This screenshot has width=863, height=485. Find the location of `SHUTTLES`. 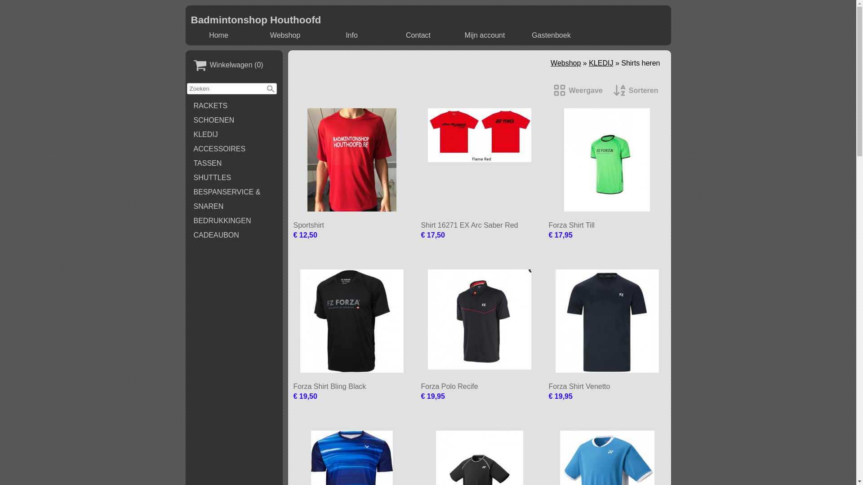

SHUTTLES is located at coordinates (234, 178).